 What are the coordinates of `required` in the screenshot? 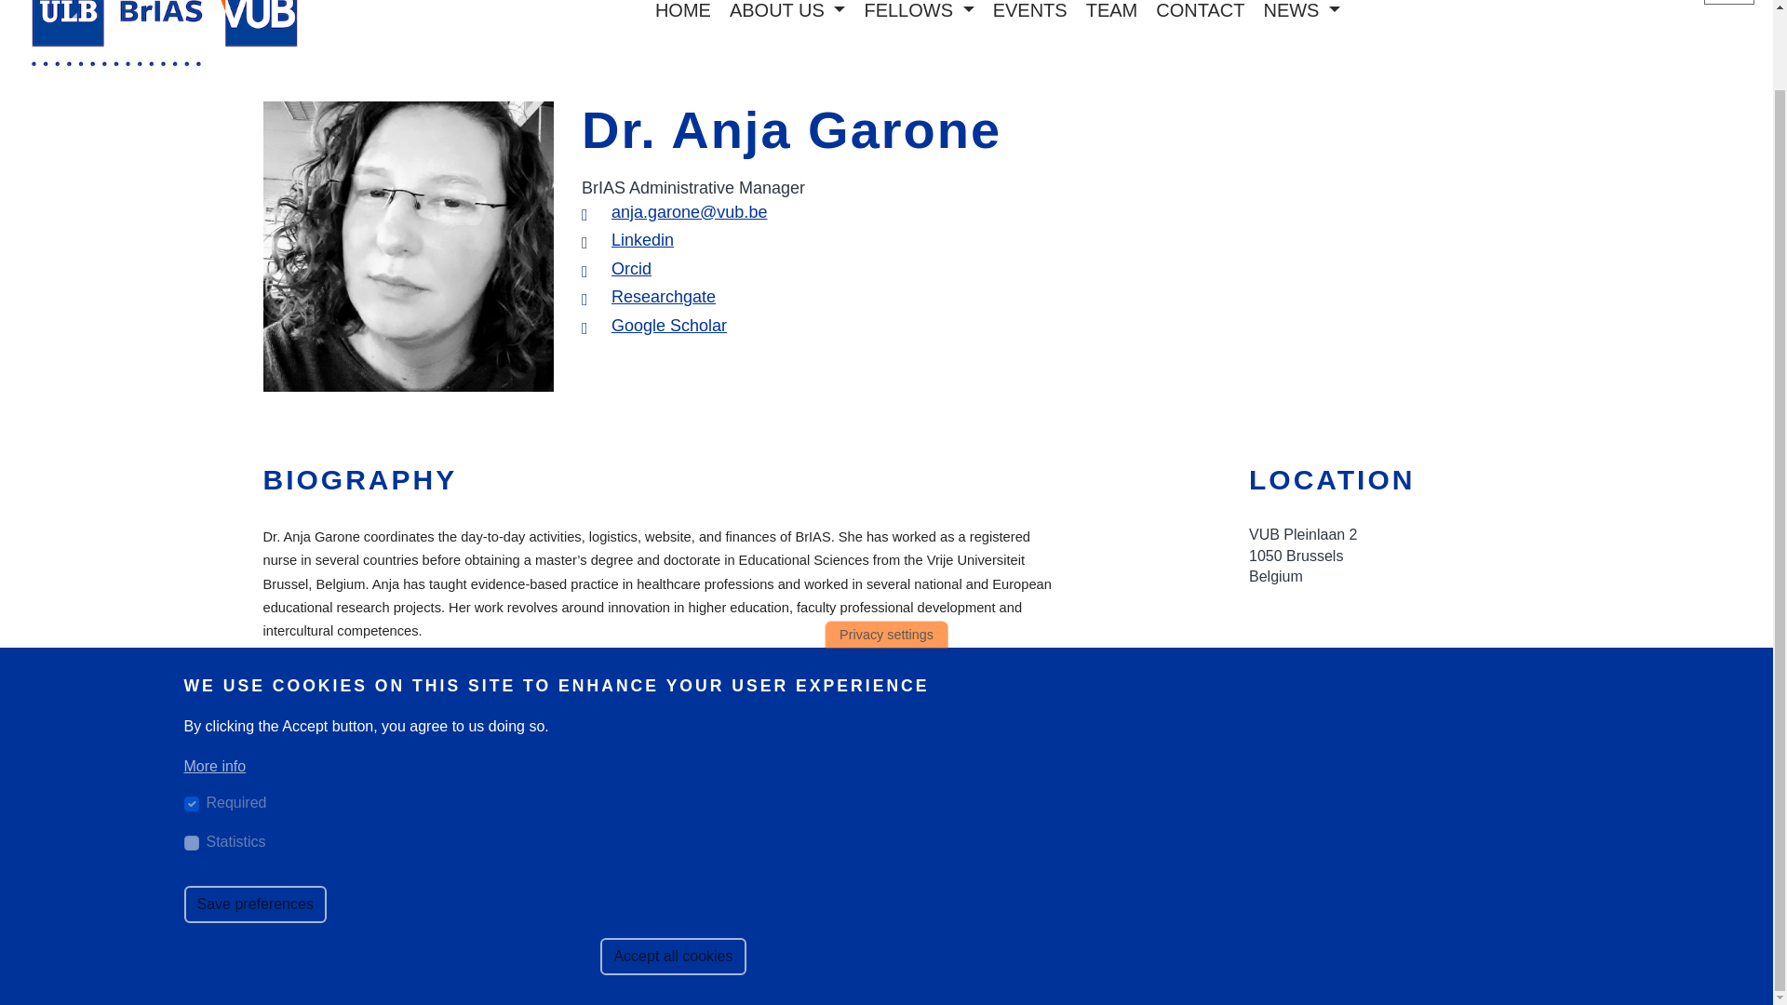 It's located at (191, 718).